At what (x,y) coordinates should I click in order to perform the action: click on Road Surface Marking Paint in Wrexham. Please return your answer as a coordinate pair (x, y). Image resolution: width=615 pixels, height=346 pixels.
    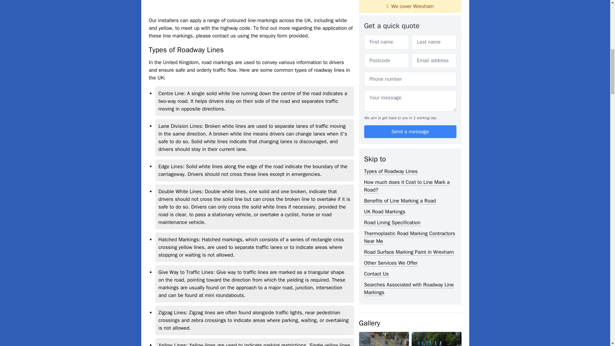
    Looking at the image, I should click on (409, 83).